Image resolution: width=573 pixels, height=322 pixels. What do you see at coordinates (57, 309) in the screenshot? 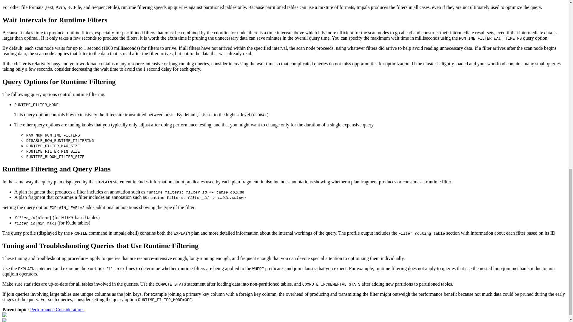
I see `Performance Considerations` at bounding box center [57, 309].